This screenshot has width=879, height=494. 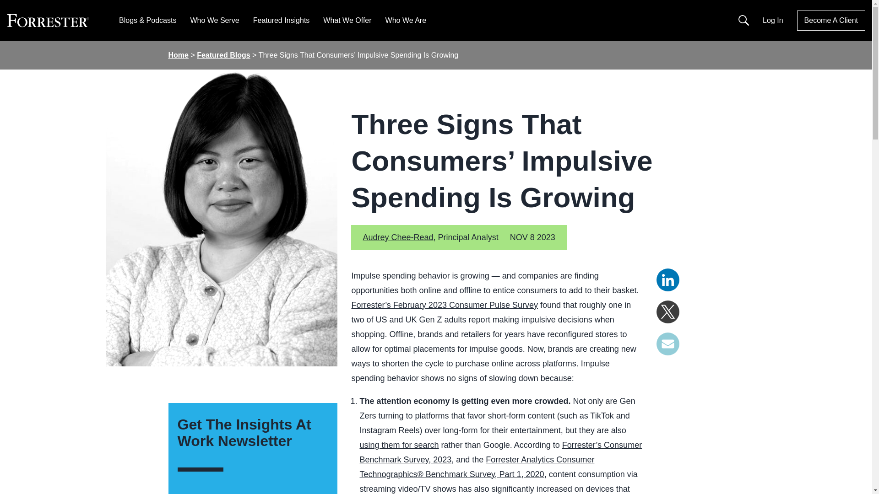 What do you see at coordinates (347, 20) in the screenshot?
I see `What We Offer` at bounding box center [347, 20].